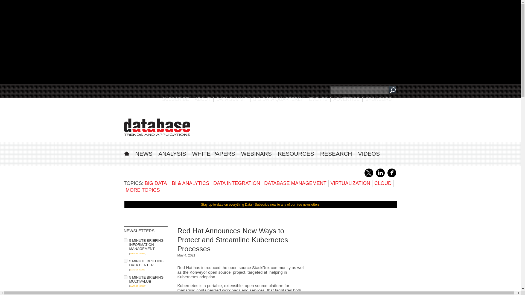 The width and height of the screenshot is (525, 295). I want to click on HOME, so click(126, 153).